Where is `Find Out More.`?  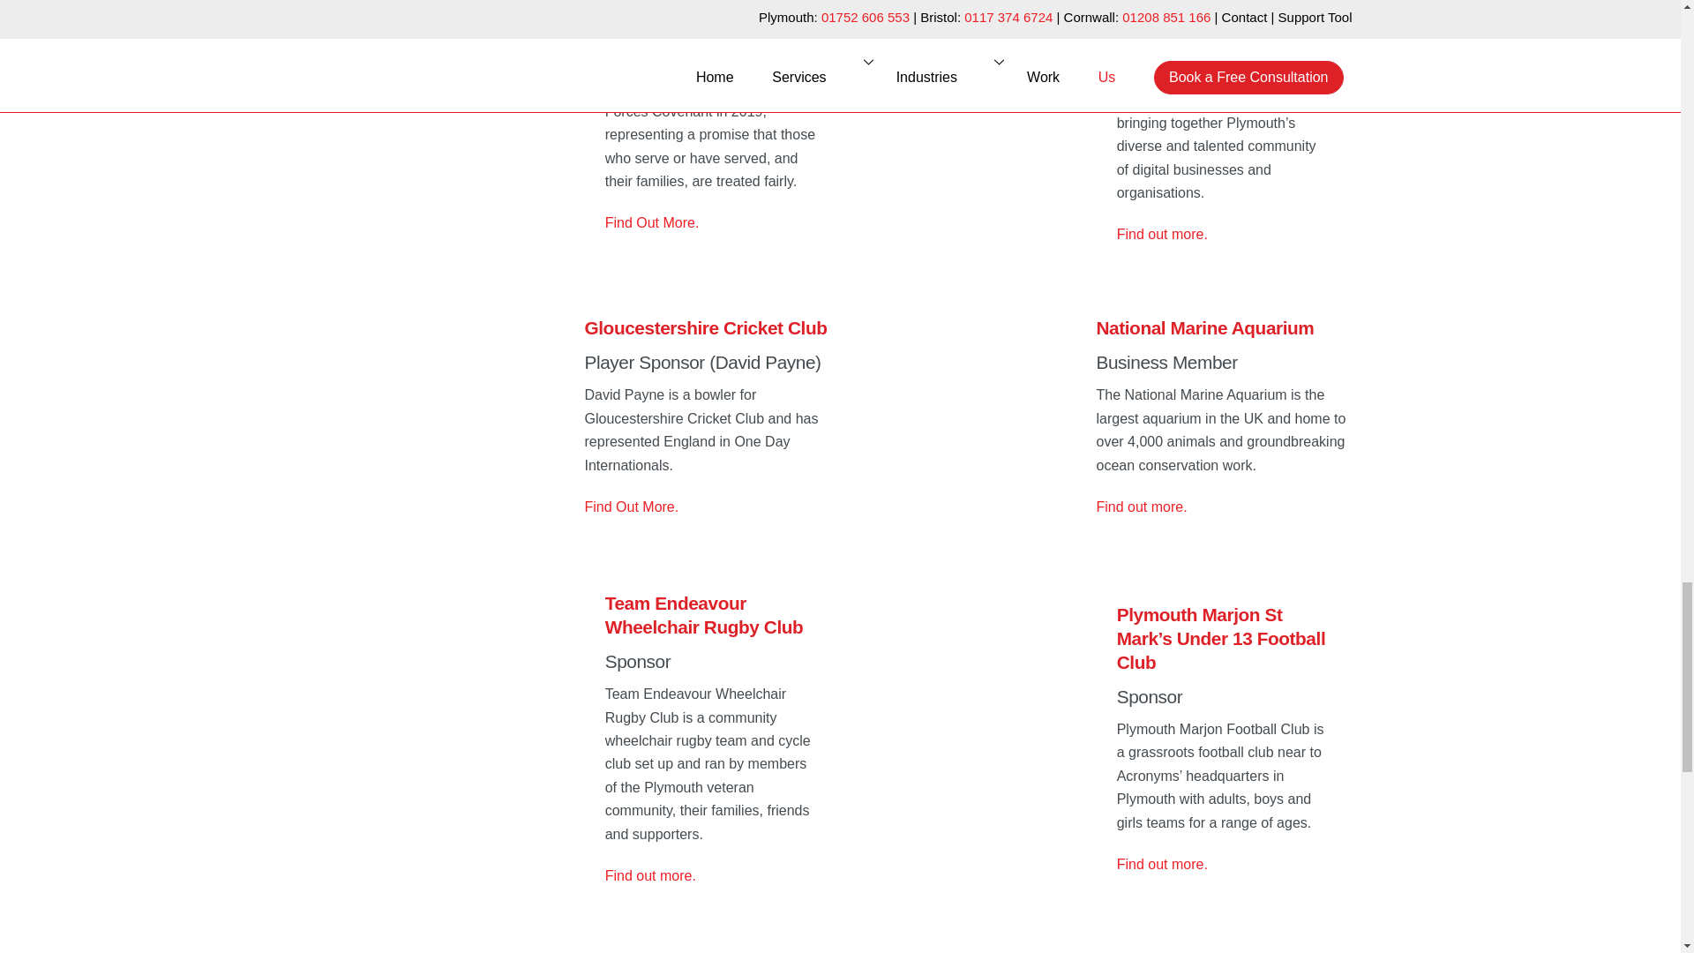
Find Out More. is located at coordinates (632, 507).